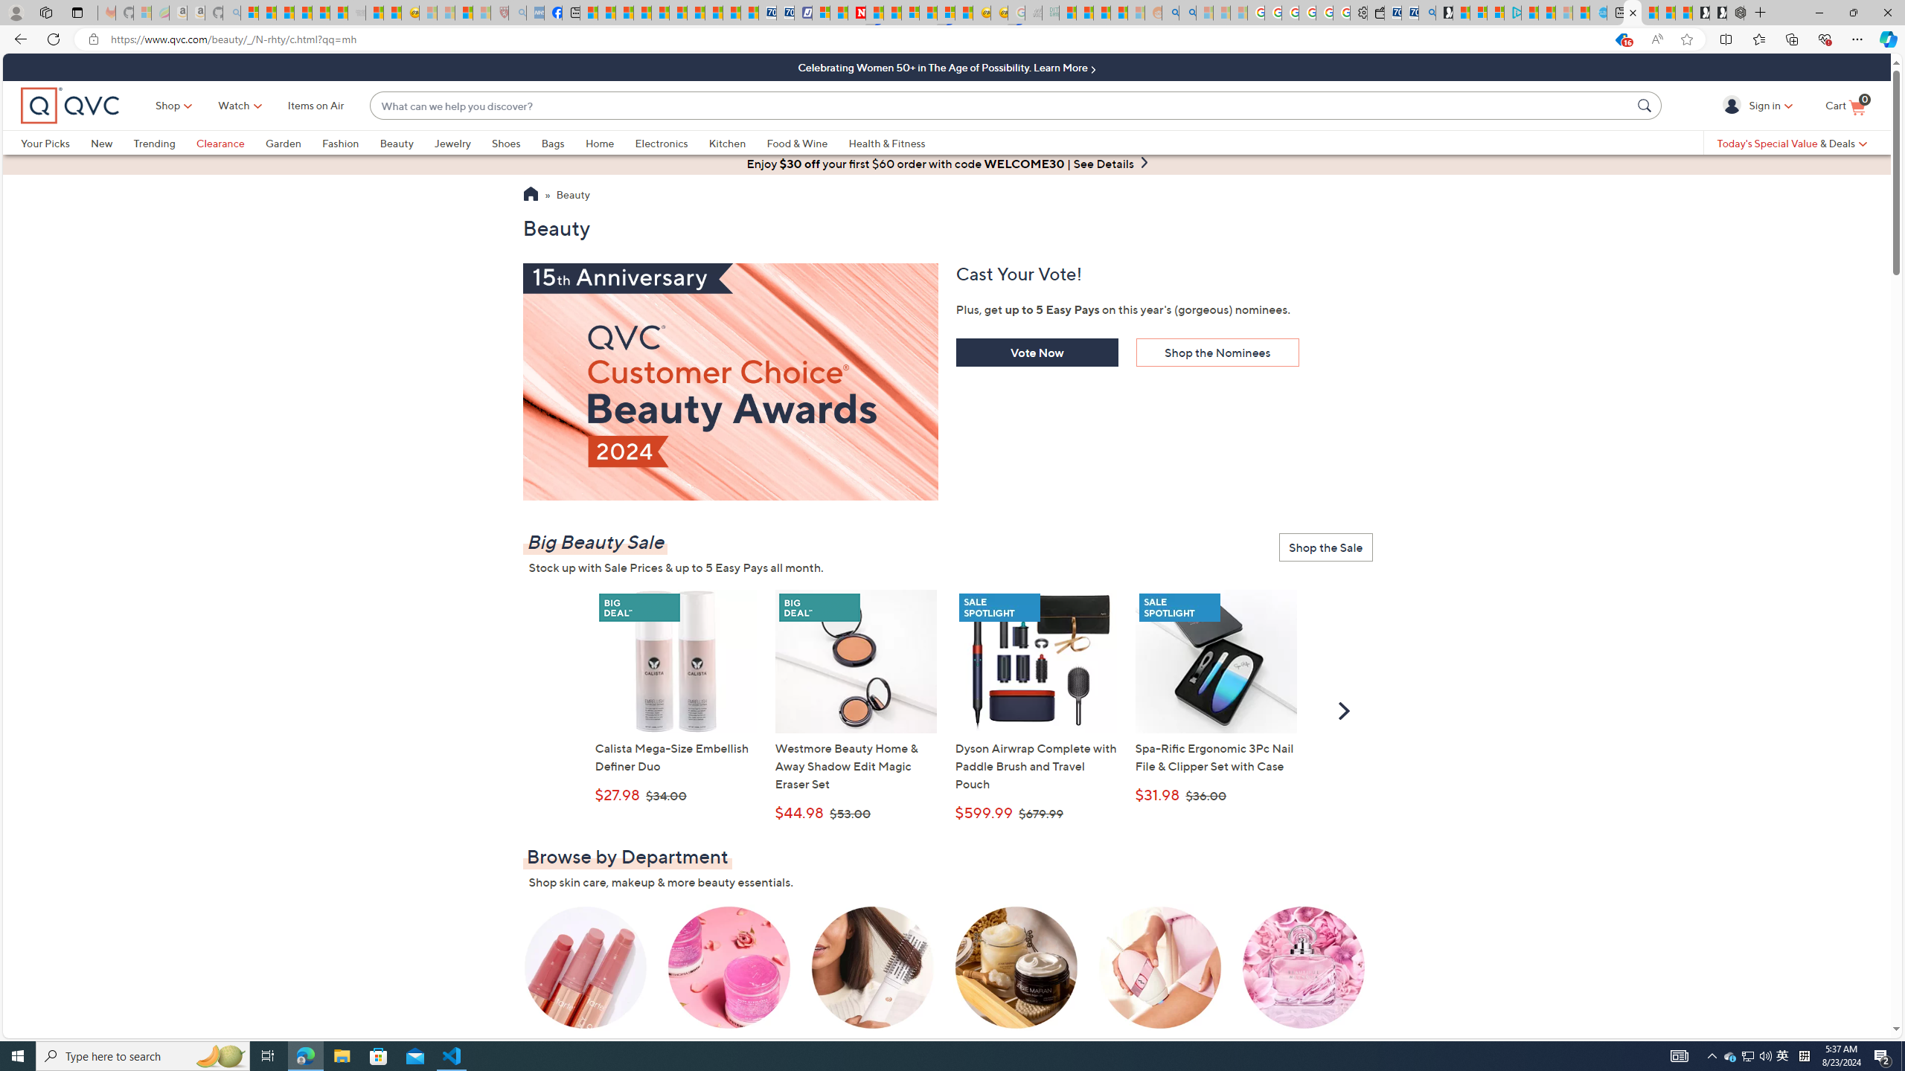  I want to click on Scroll Right, so click(1344, 710).